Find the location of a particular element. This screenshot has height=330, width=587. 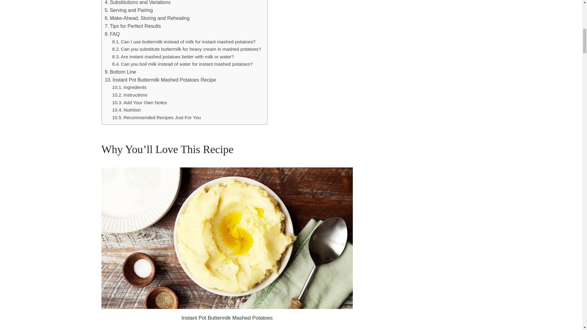

Ingredients   is located at coordinates (131, 87).